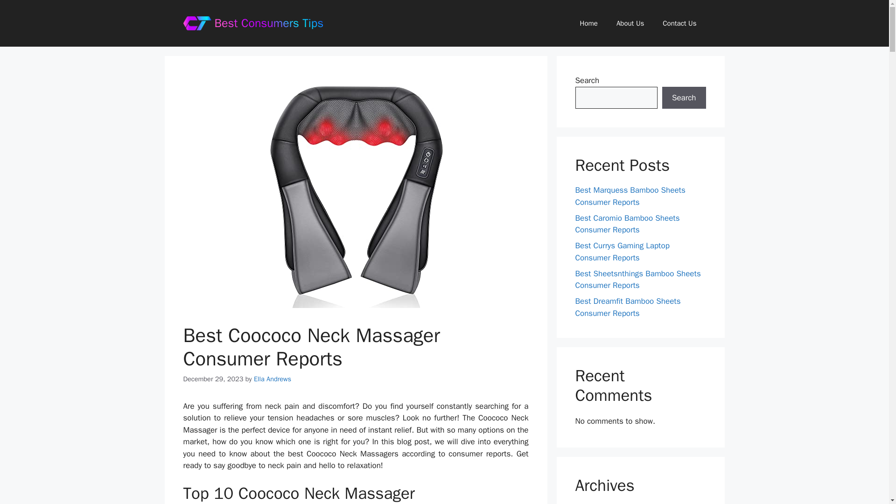 The image size is (896, 504). Describe the element at coordinates (679, 23) in the screenshot. I see `Contact Us` at that location.